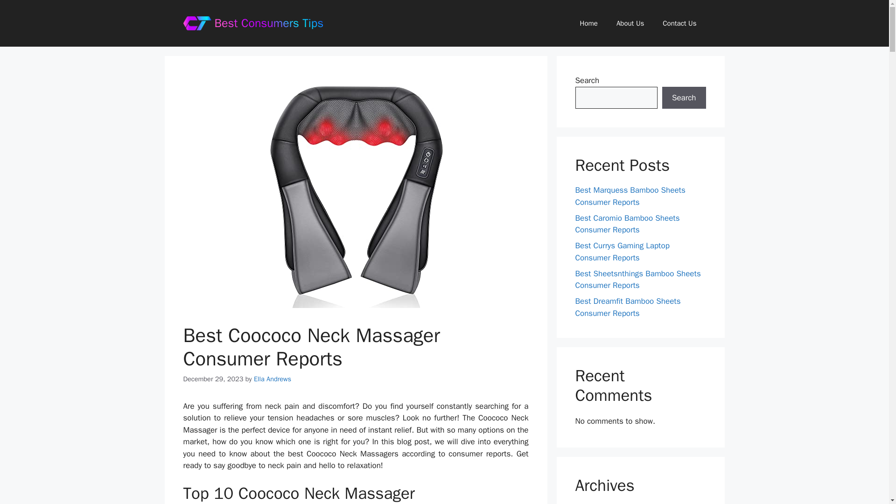 The image size is (896, 504). Describe the element at coordinates (679, 23) in the screenshot. I see `Contact Us` at that location.